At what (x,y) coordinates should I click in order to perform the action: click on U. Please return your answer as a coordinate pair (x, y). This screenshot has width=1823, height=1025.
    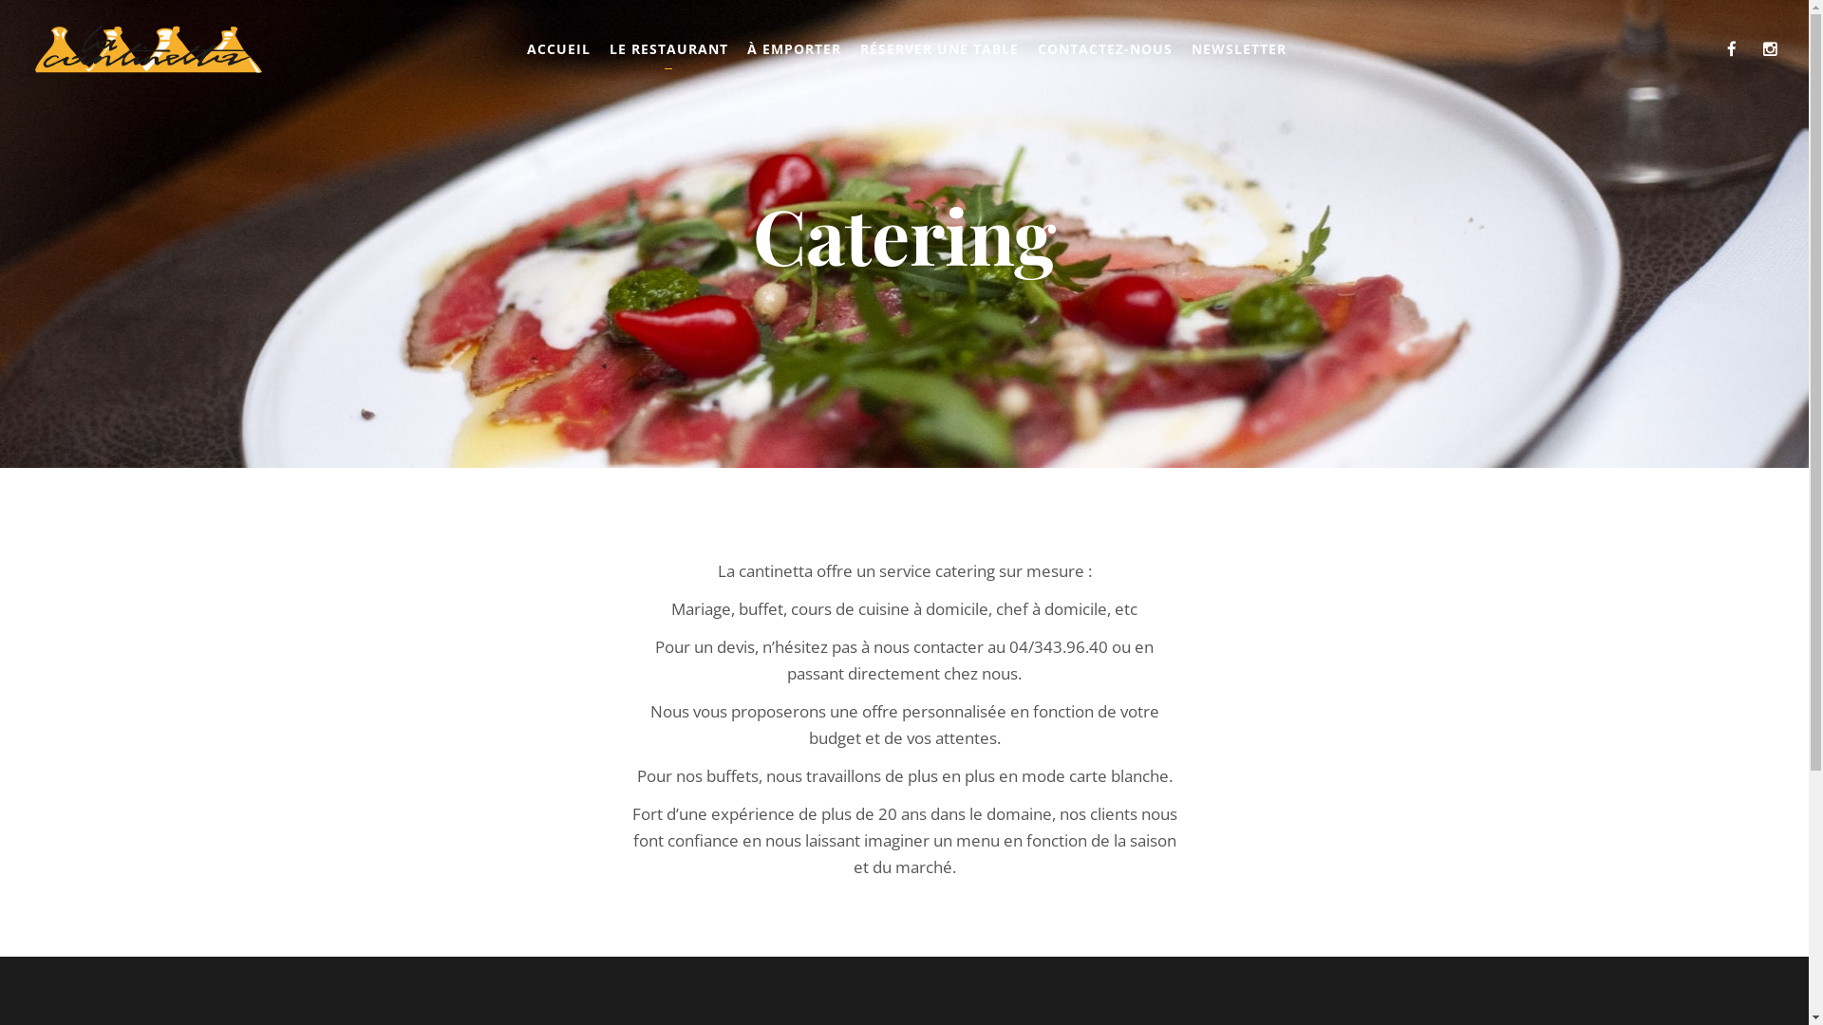
    Looking at the image, I should click on (1266, 514).